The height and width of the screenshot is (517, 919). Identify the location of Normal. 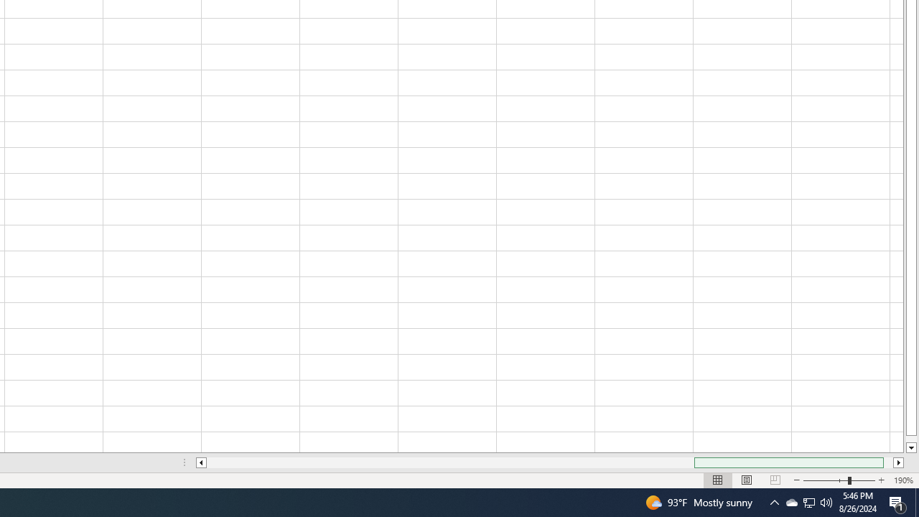
(718, 480).